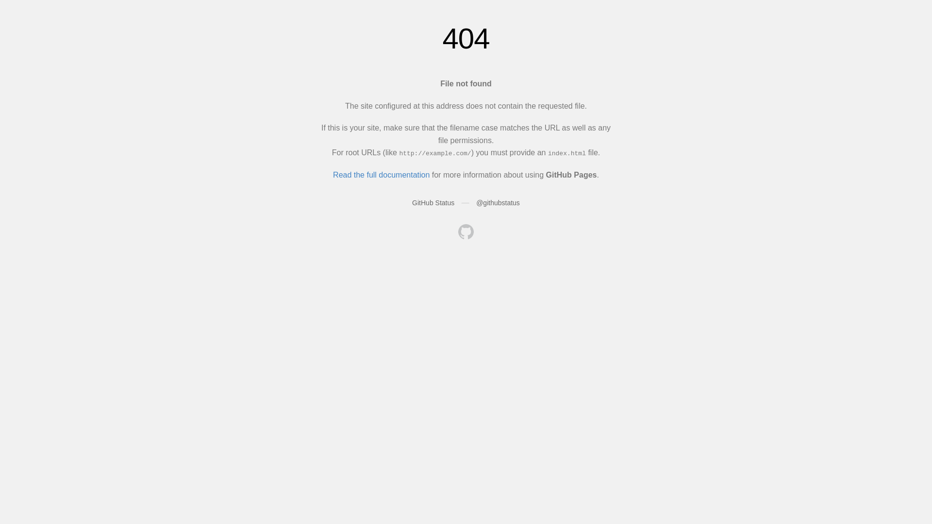 The image size is (932, 524). What do you see at coordinates (433, 203) in the screenshot?
I see `GitHub Status` at bounding box center [433, 203].